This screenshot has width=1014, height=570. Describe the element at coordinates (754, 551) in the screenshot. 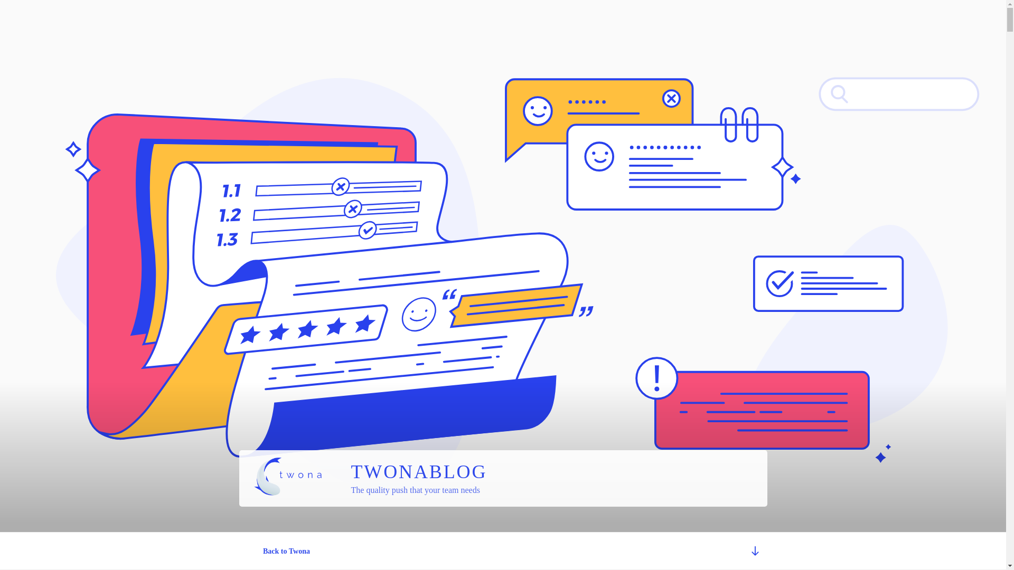

I see `Scroll down to content` at that location.